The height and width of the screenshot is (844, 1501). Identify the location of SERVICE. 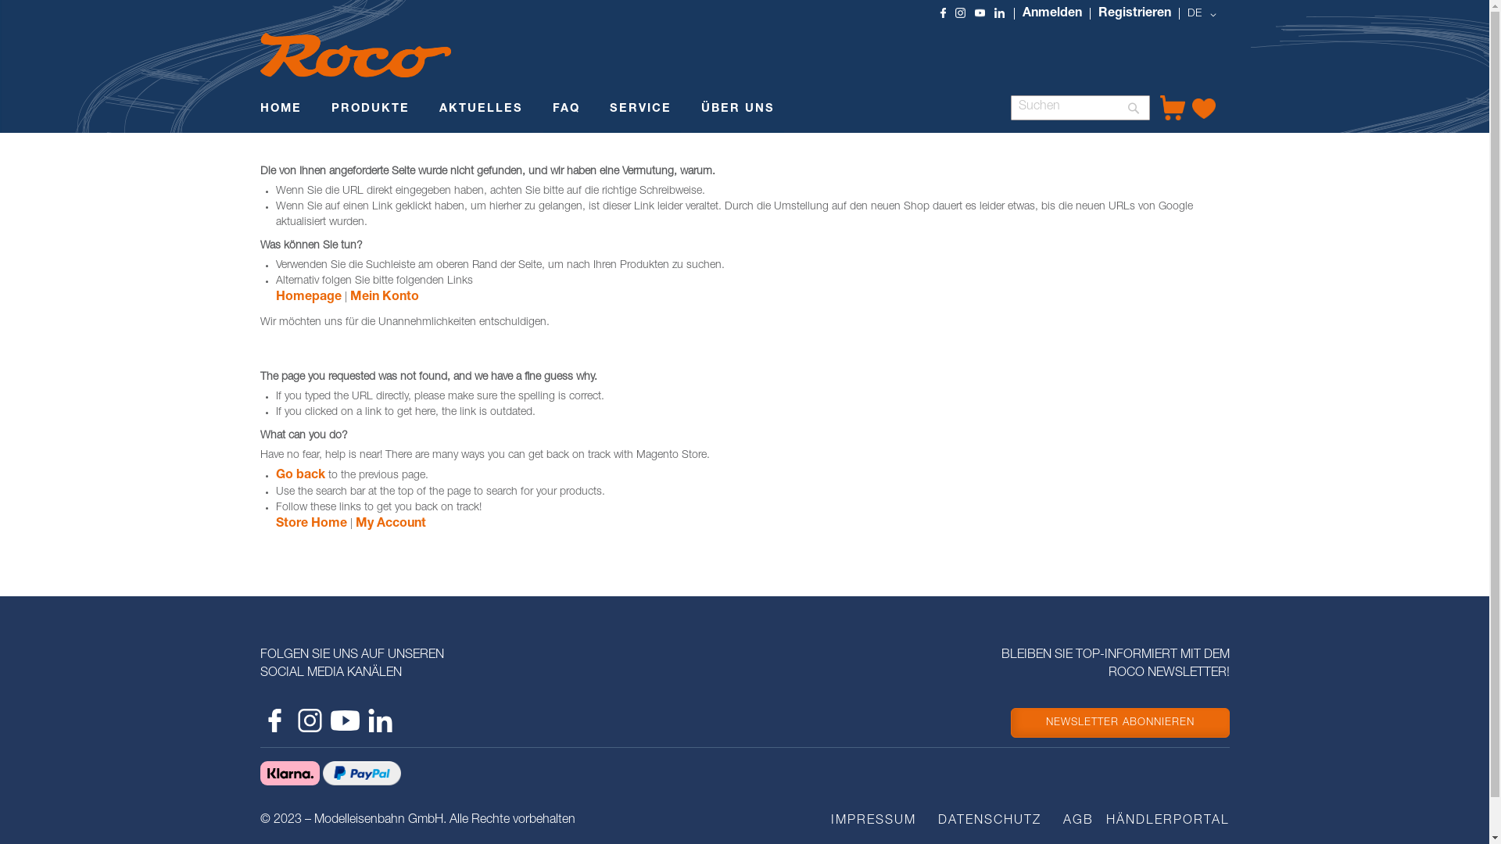
(641, 111).